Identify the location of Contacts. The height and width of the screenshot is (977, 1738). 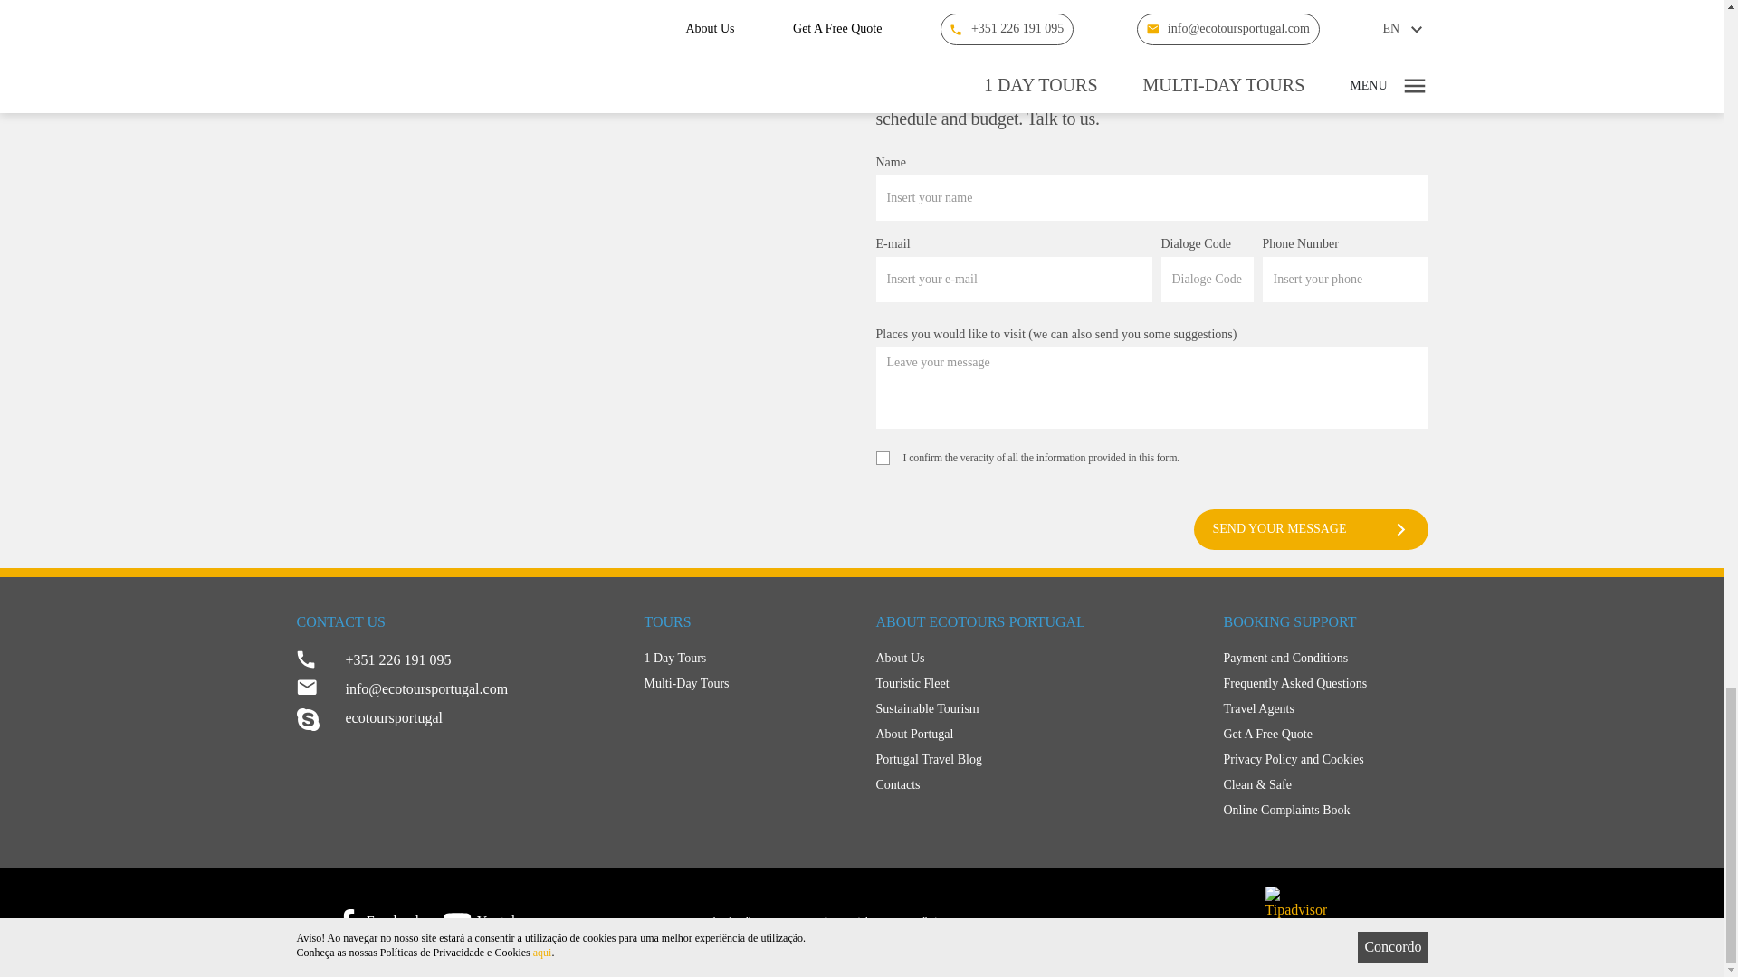
(1036, 785).